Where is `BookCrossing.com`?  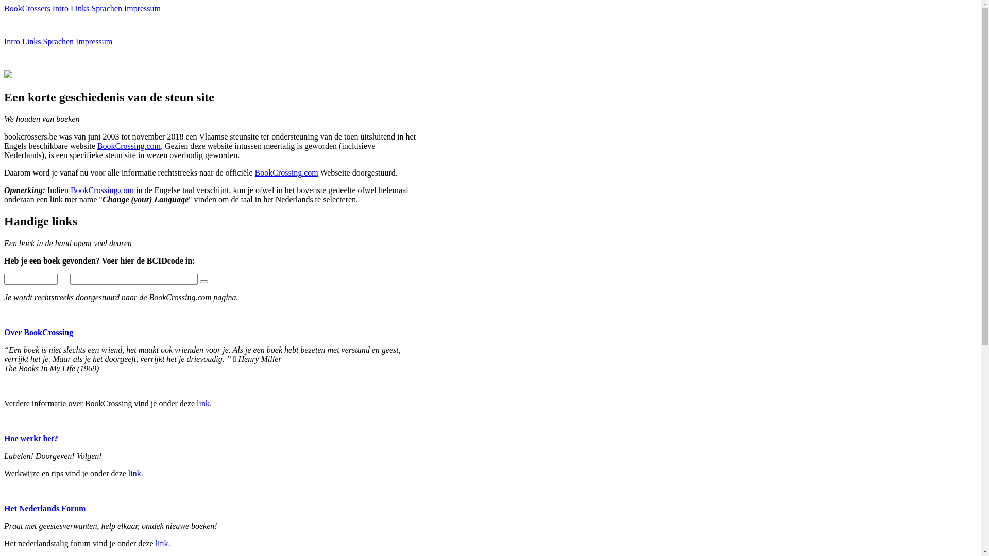
BookCrossing.com is located at coordinates (102, 190).